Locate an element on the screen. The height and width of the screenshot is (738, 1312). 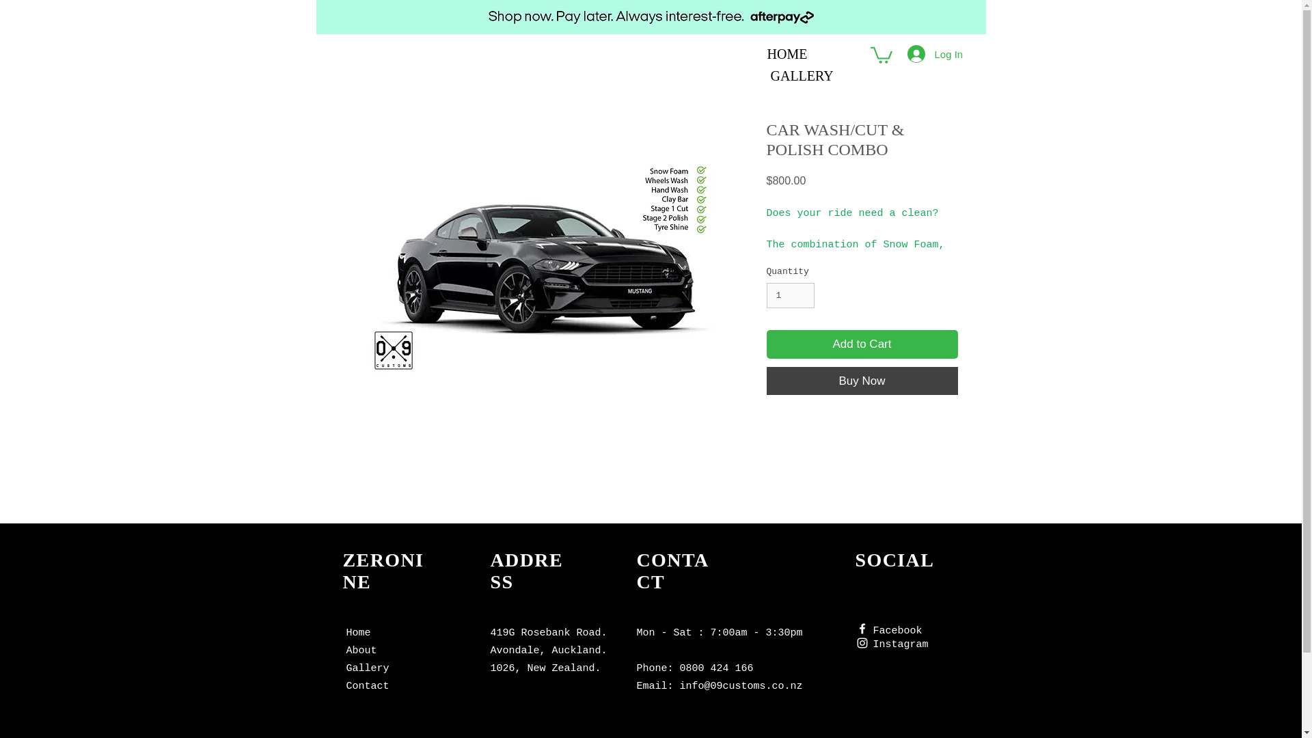
Gallery is located at coordinates (367, 668).